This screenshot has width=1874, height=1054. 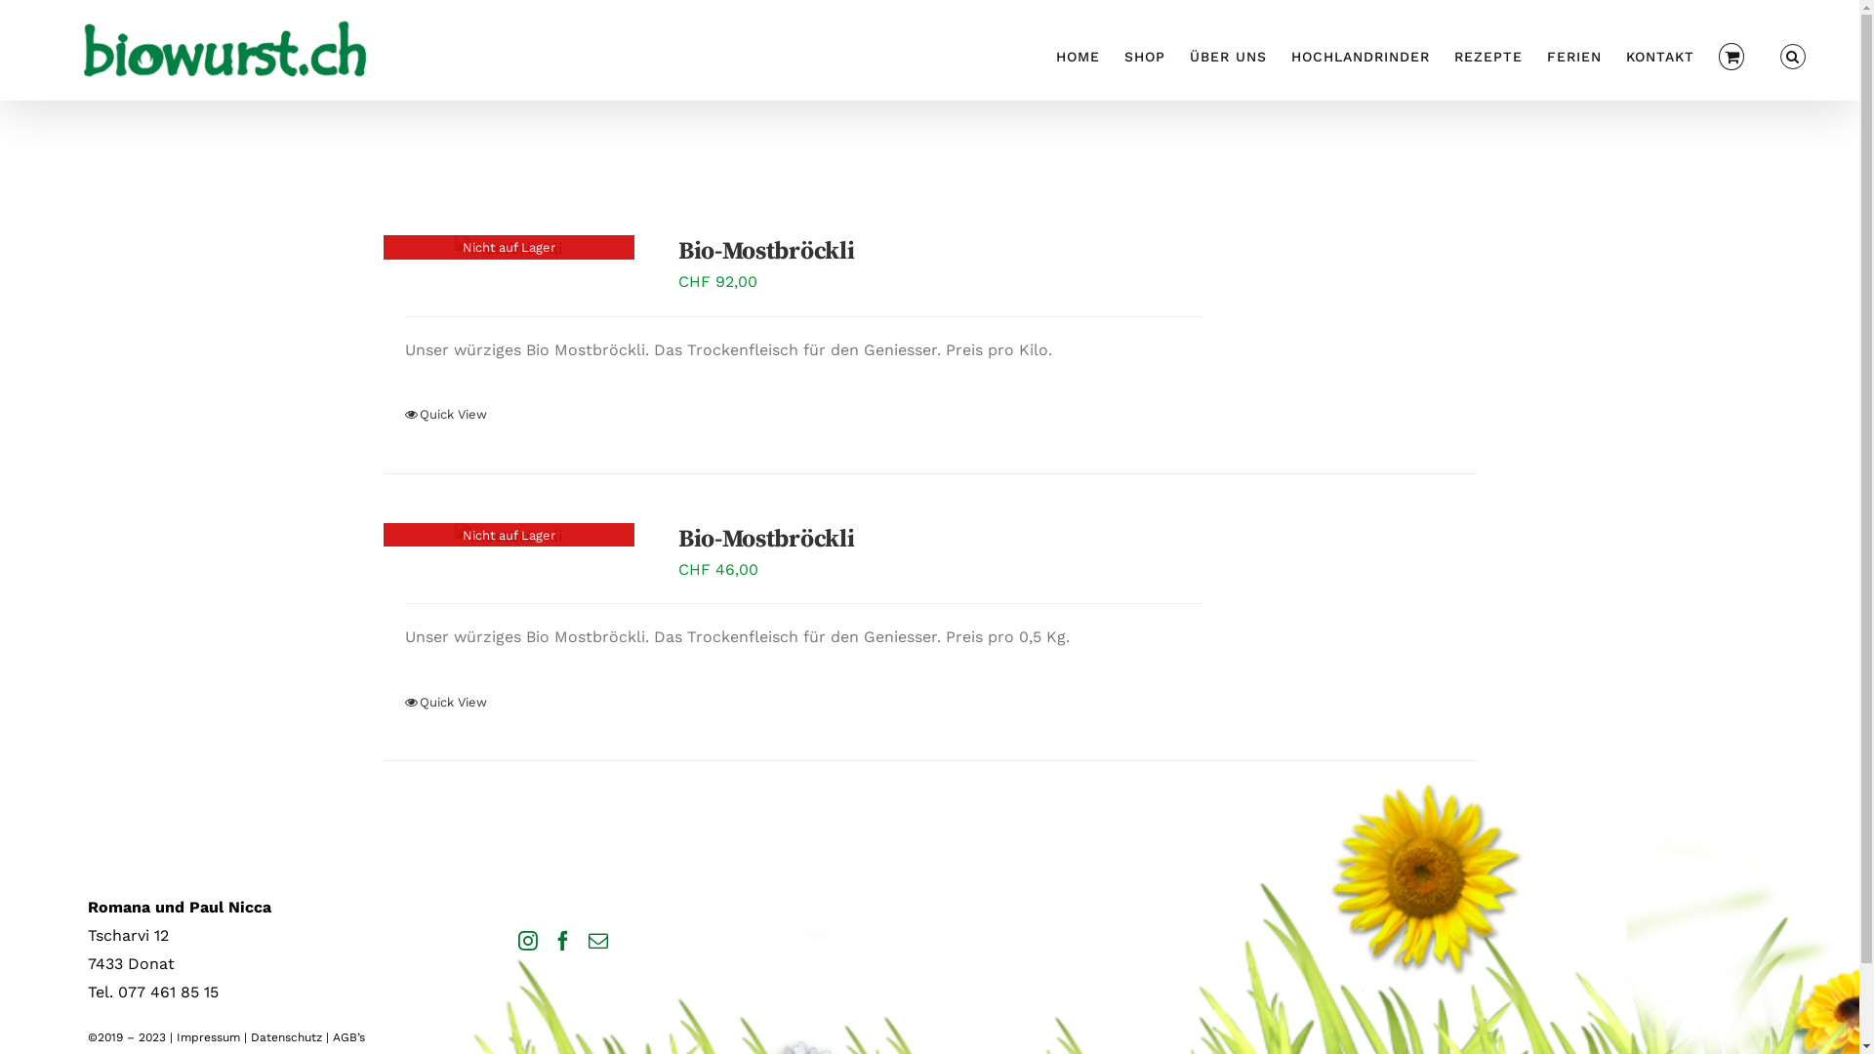 What do you see at coordinates (1078, 55) in the screenshot?
I see `HOME` at bounding box center [1078, 55].